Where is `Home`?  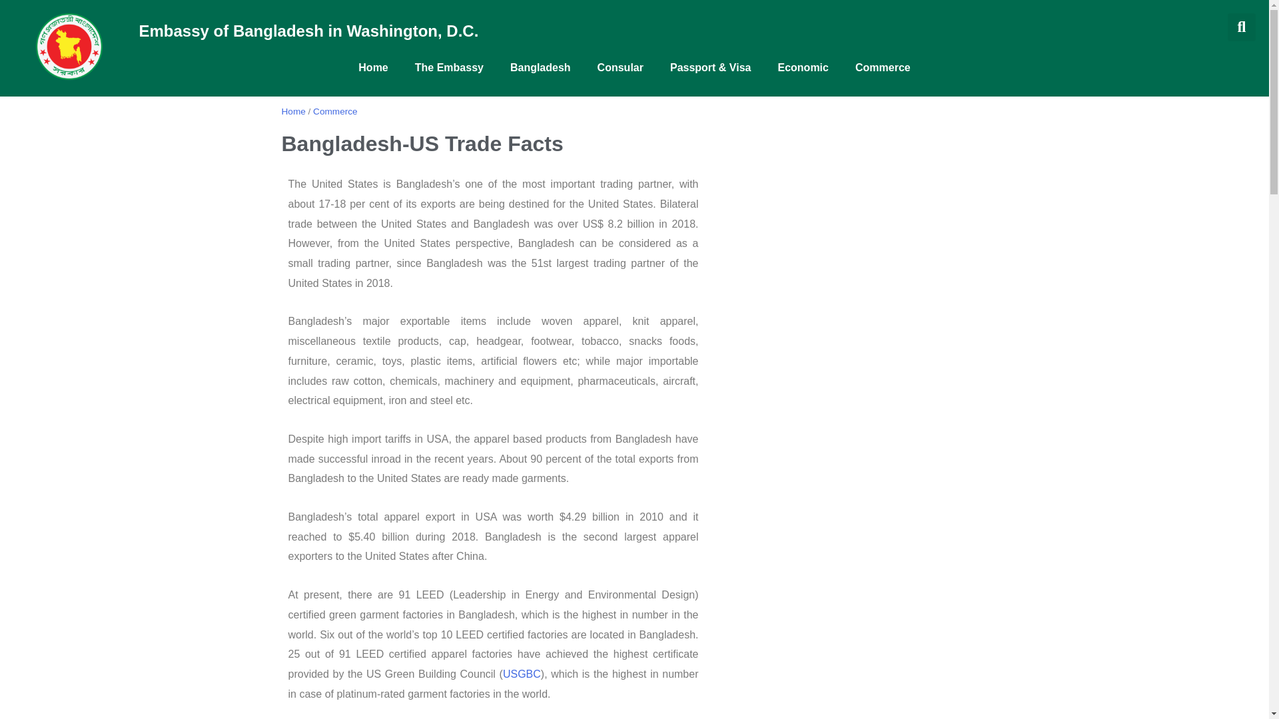
Home is located at coordinates (373, 68).